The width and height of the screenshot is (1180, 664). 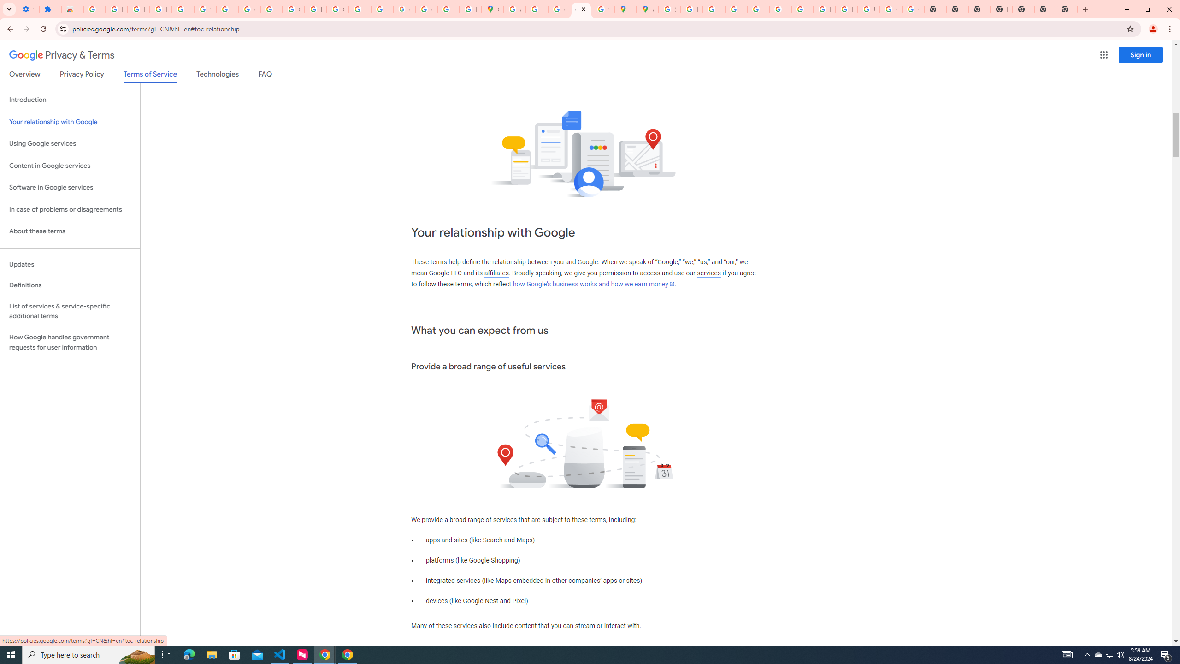 I want to click on https://scholar.google.com/, so click(x=315, y=9).